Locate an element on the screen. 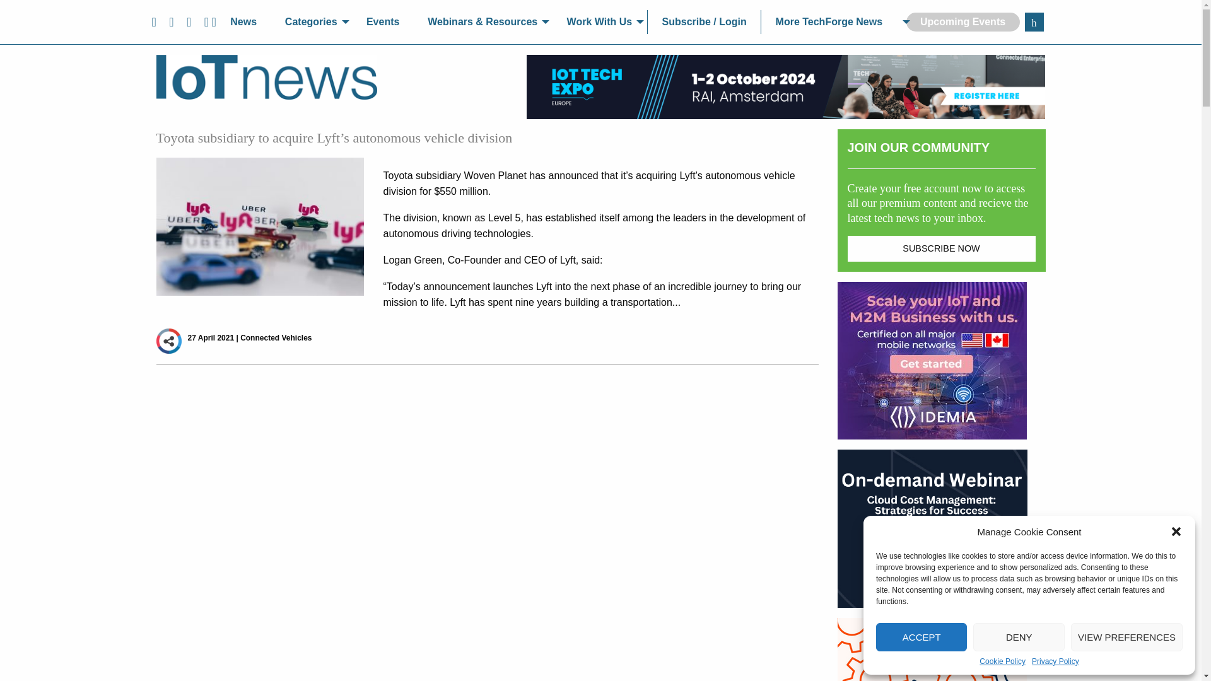  ACCEPT is located at coordinates (921, 637).